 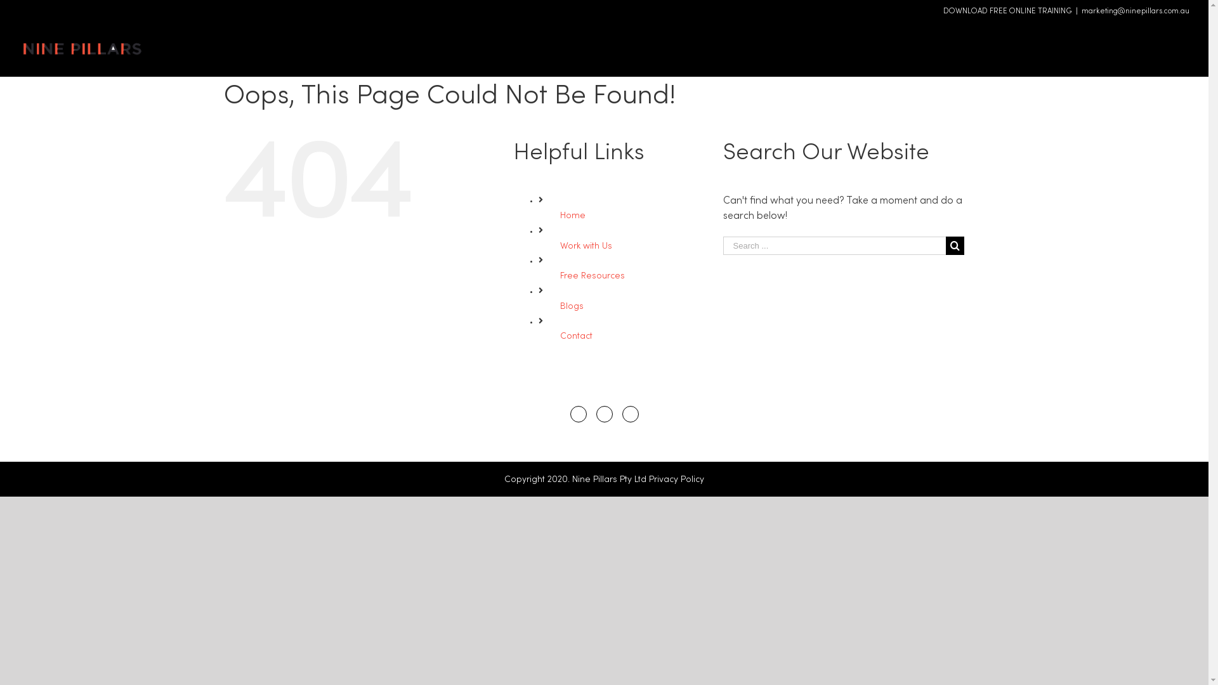 I want to click on Work with Us, so click(x=586, y=246).